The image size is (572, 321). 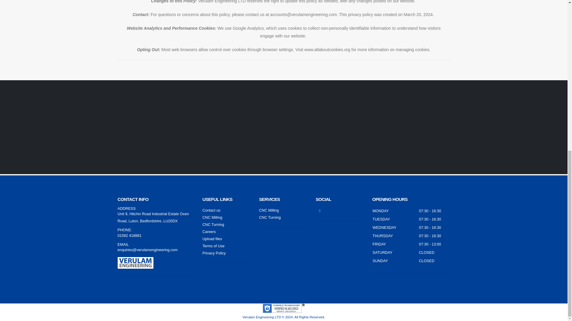 I want to click on Terms of Use, so click(x=213, y=246).